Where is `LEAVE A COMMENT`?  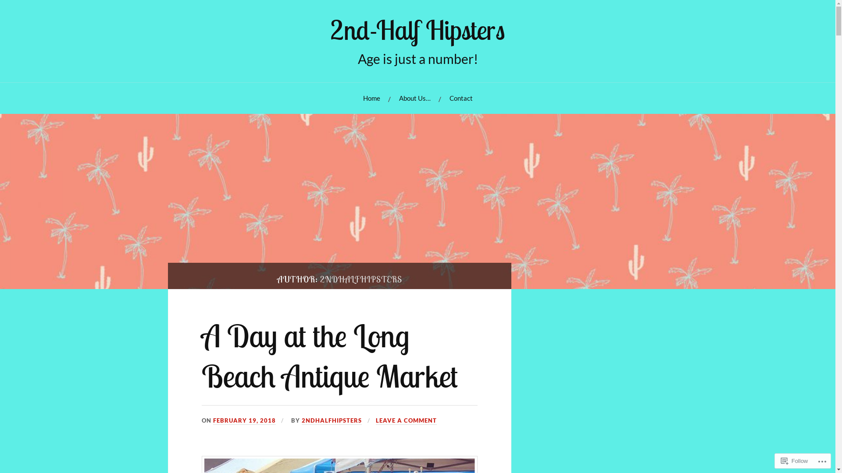 LEAVE A COMMENT is located at coordinates (406, 421).